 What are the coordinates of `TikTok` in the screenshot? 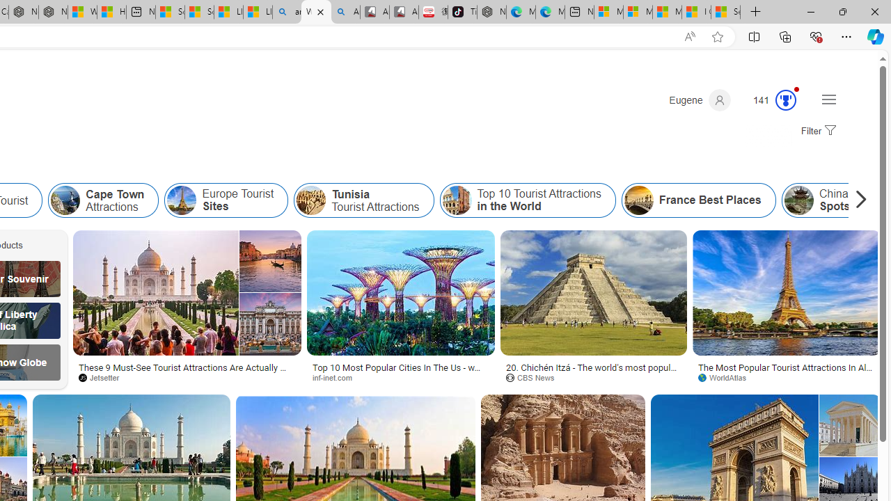 It's located at (462, 13).